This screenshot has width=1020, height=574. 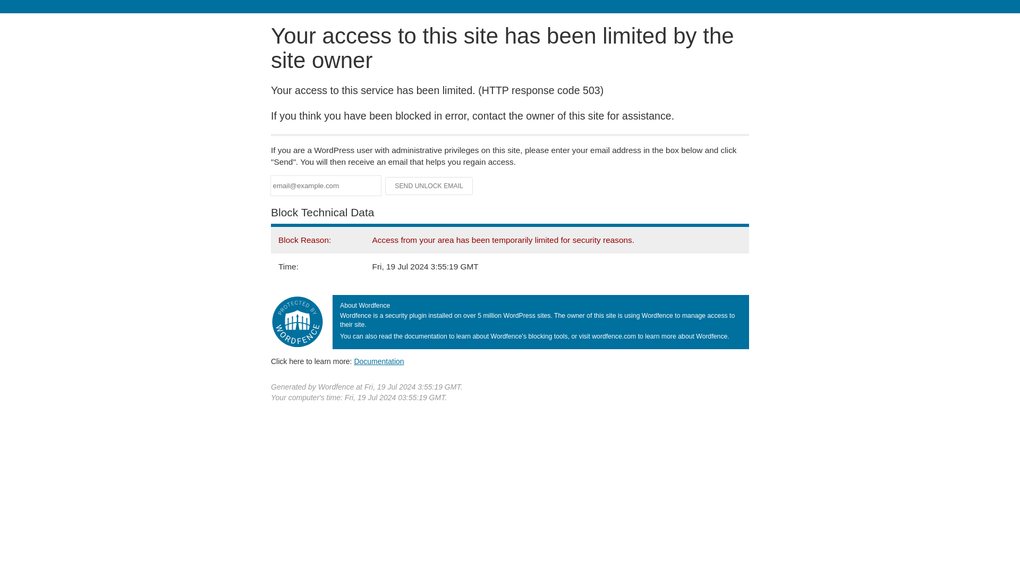 What do you see at coordinates (379, 361) in the screenshot?
I see `Documentation` at bounding box center [379, 361].